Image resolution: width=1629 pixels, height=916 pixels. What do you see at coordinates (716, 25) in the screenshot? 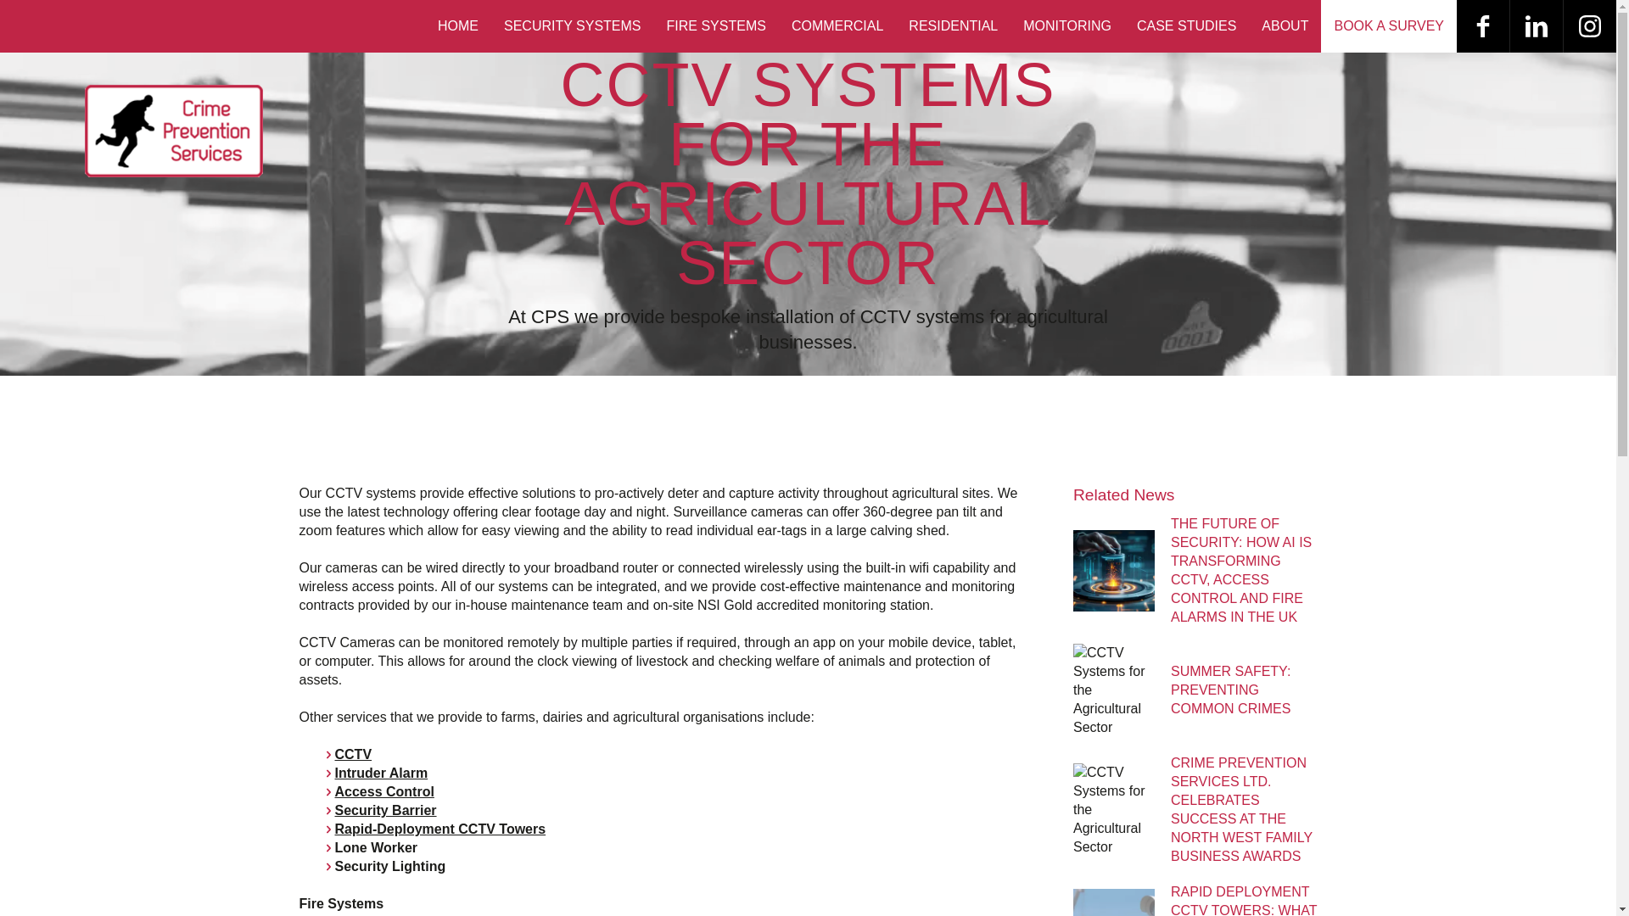
I see `FIRE SYSTEMS` at bounding box center [716, 25].